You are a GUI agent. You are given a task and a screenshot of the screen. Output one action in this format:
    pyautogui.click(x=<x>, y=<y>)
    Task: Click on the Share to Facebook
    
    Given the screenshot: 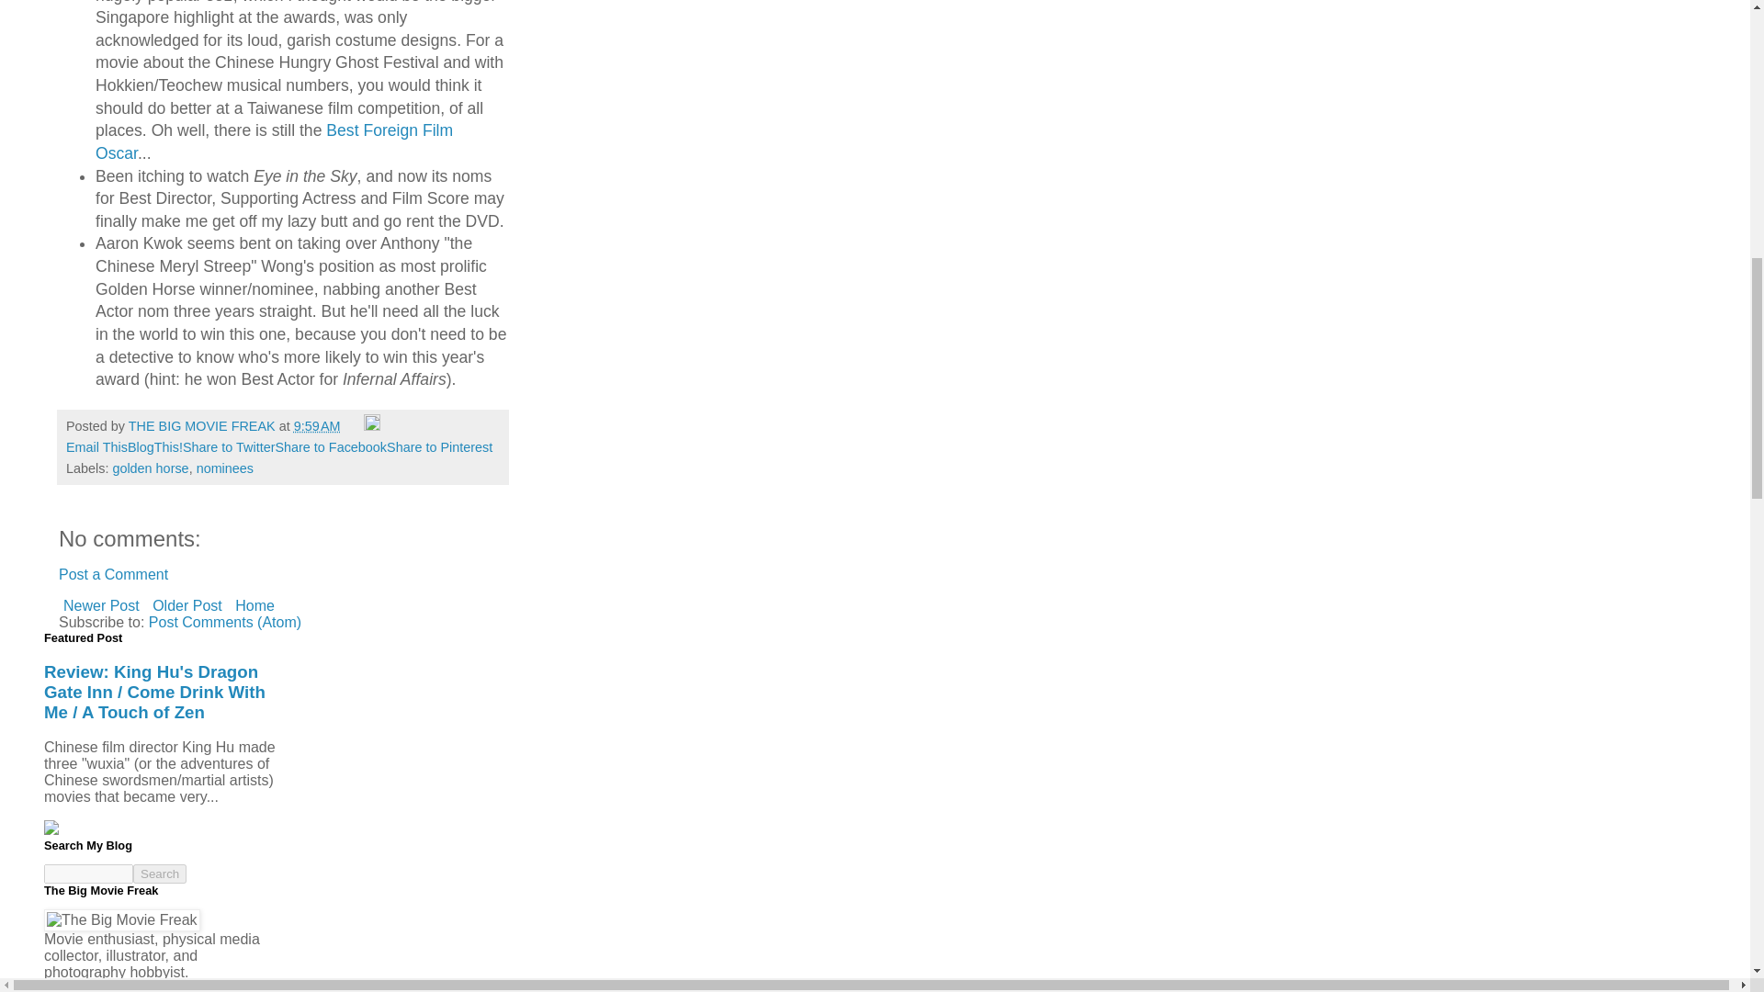 What is the action you would take?
    pyautogui.click(x=331, y=446)
    